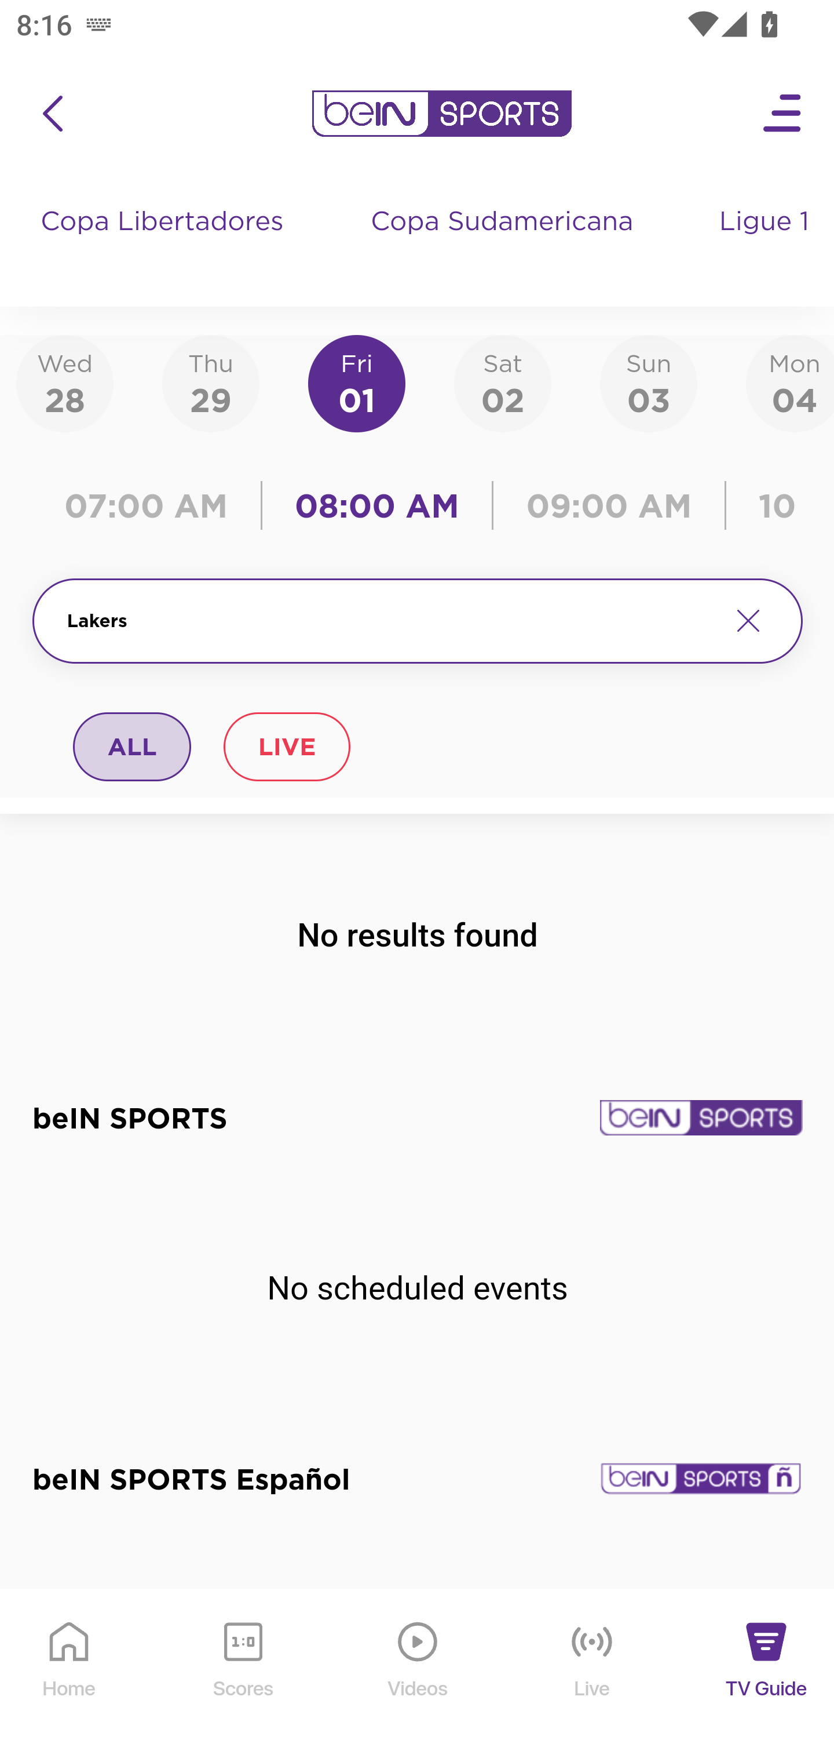  What do you see at coordinates (65, 383) in the screenshot?
I see `Wed28` at bounding box center [65, 383].